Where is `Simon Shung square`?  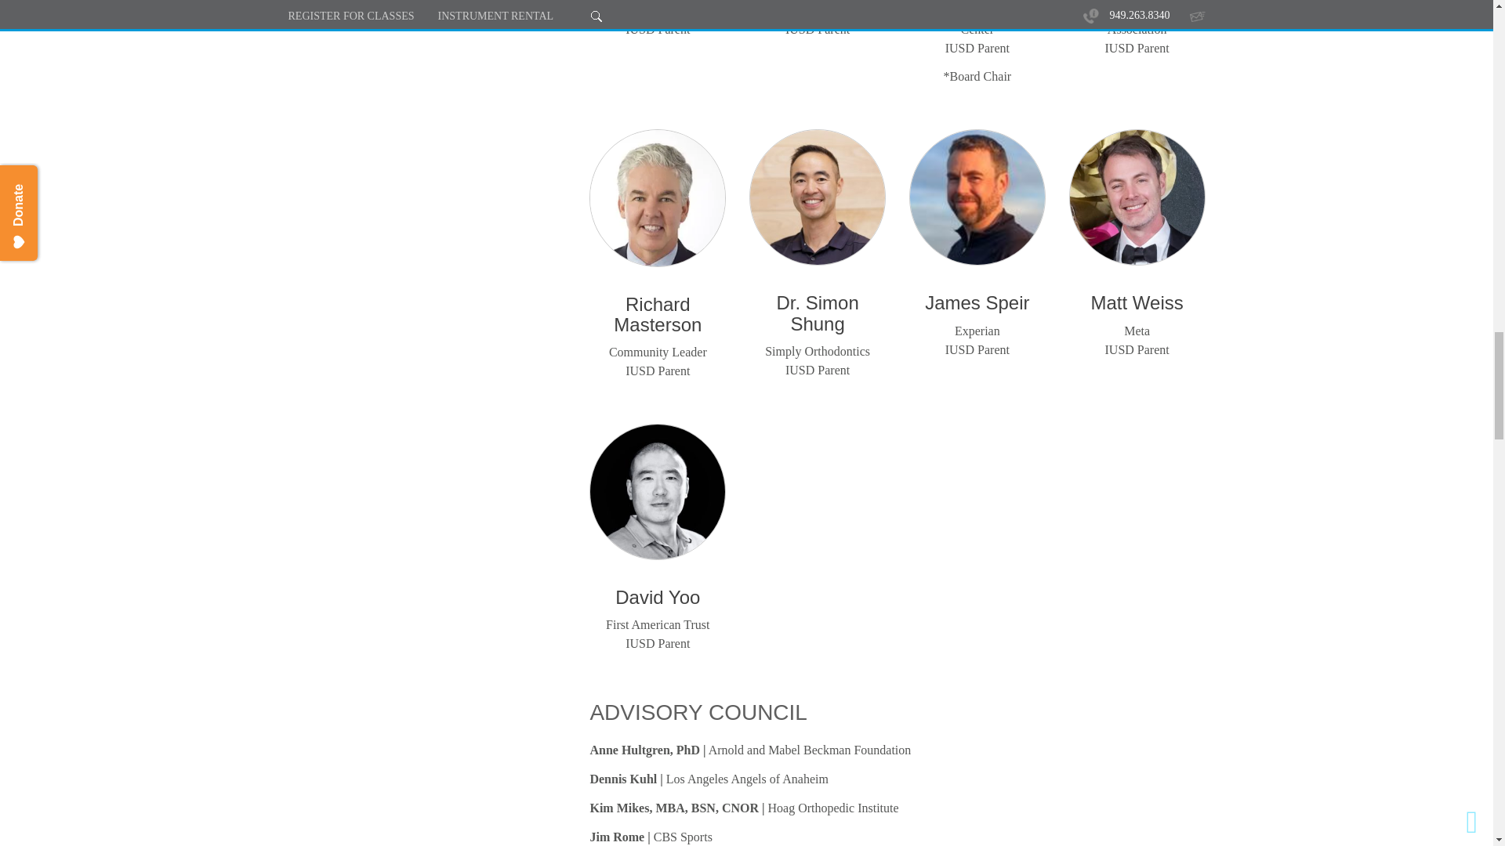 Simon Shung square is located at coordinates (817, 197).